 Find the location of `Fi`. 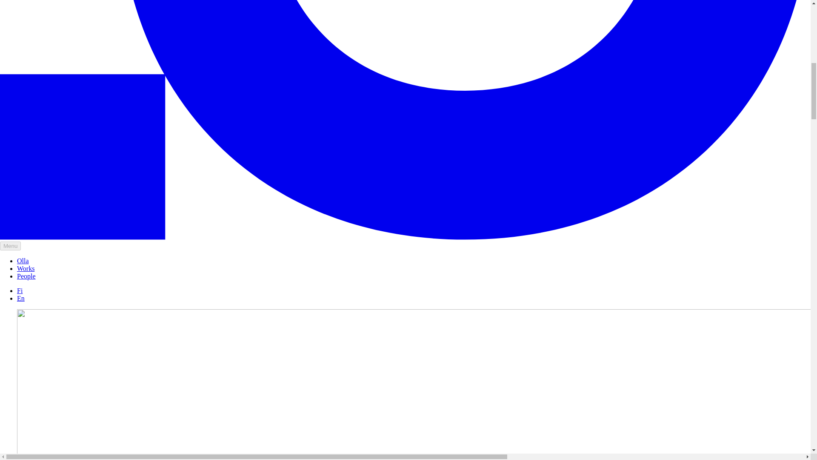

Fi is located at coordinates (20, 290).